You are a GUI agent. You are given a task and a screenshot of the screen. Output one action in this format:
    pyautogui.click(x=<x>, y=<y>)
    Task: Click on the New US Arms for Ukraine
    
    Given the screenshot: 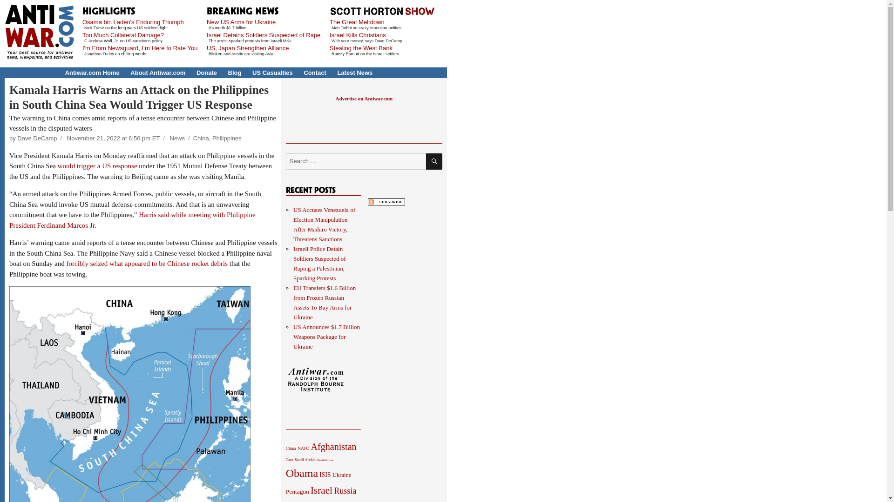 What is the action you would take?
    pyautogui.click(x=241, y=22)
    